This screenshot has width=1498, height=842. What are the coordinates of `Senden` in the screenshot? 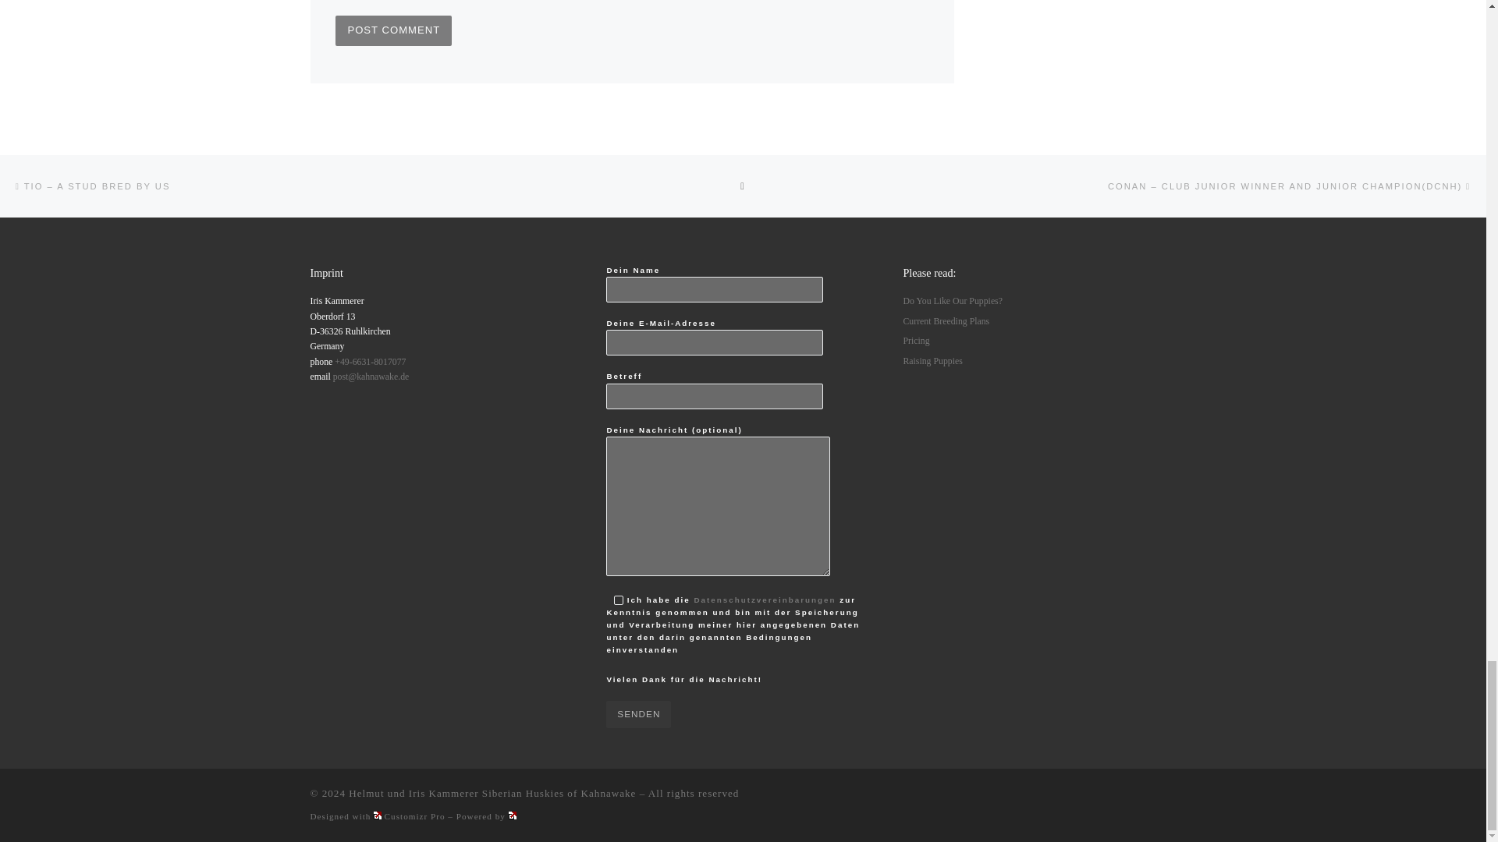 It's located at (638, 714).